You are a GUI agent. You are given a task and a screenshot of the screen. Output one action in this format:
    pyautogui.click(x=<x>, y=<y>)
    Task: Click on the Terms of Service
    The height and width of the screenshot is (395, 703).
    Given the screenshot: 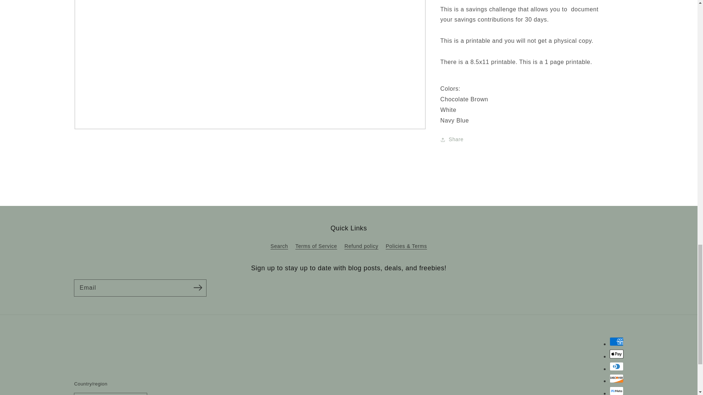 What is the action you would take?
    pyautogui.click(x=316, y=246)
    